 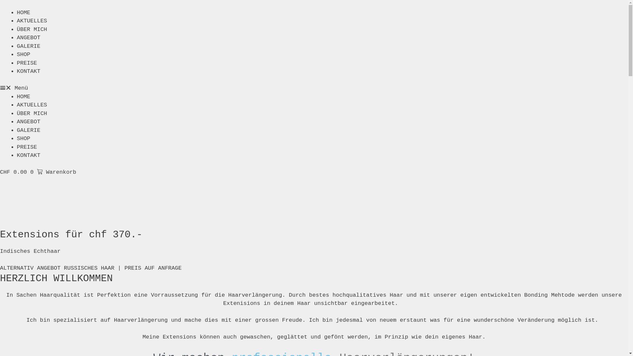 I want to click on AKTUELLES, so click(x=32, y=105).